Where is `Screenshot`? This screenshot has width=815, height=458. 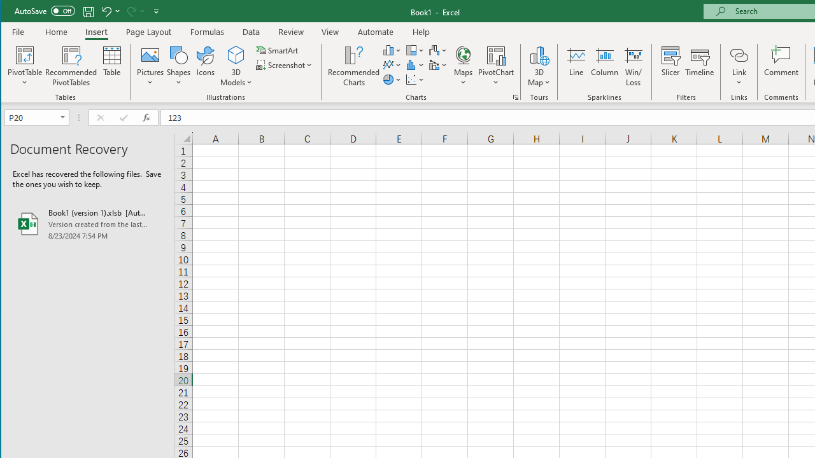 Screenshot is located at coordinates (285, 65).